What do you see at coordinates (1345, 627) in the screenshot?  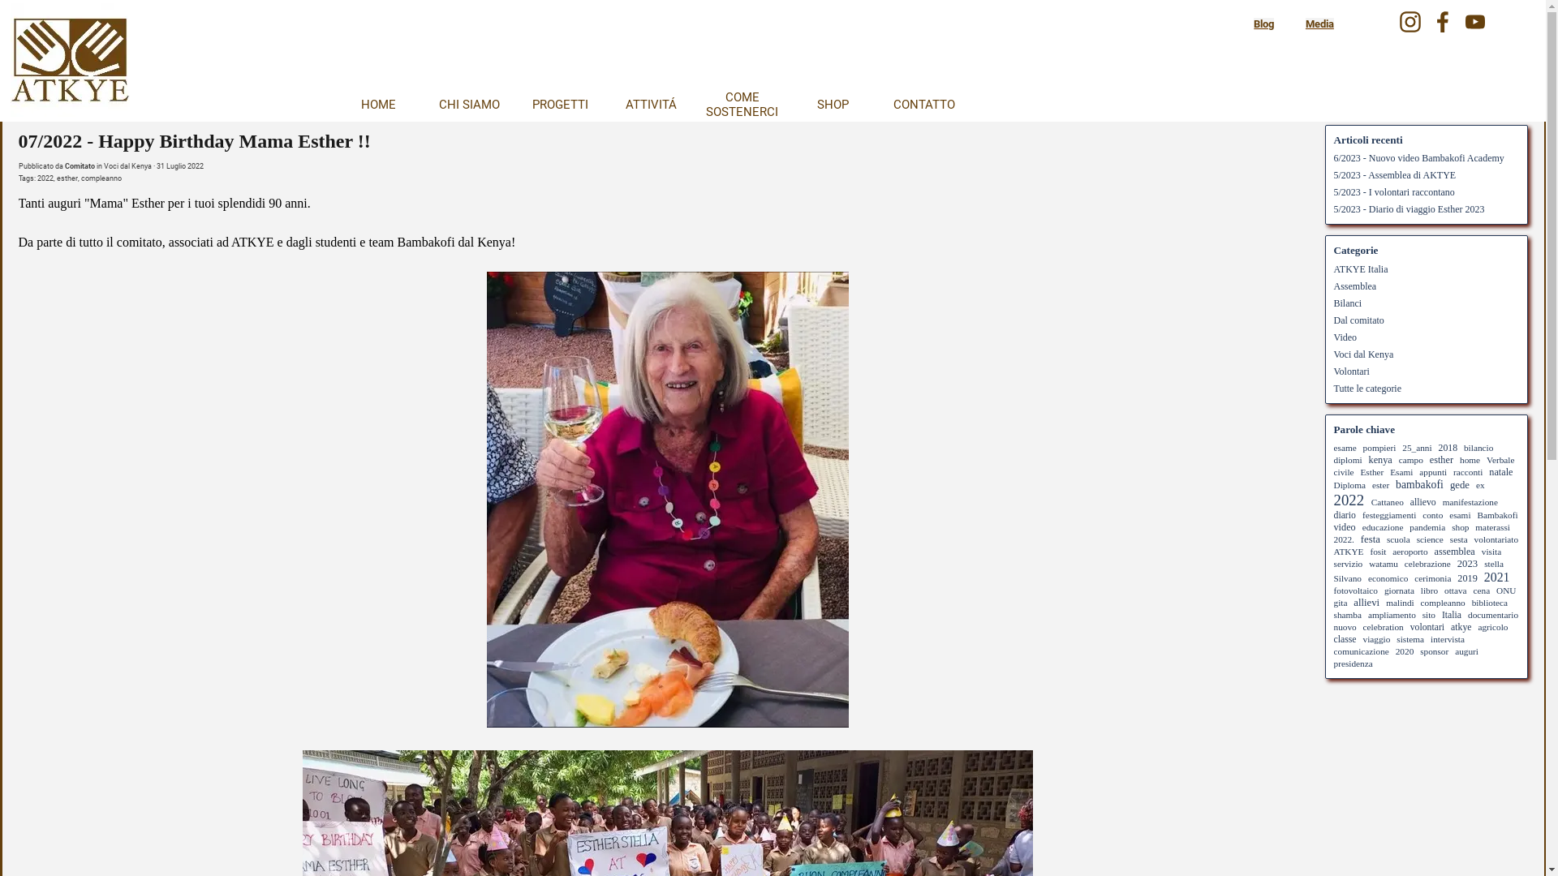 I see `nuovo` at bounding box center [1345, 627].